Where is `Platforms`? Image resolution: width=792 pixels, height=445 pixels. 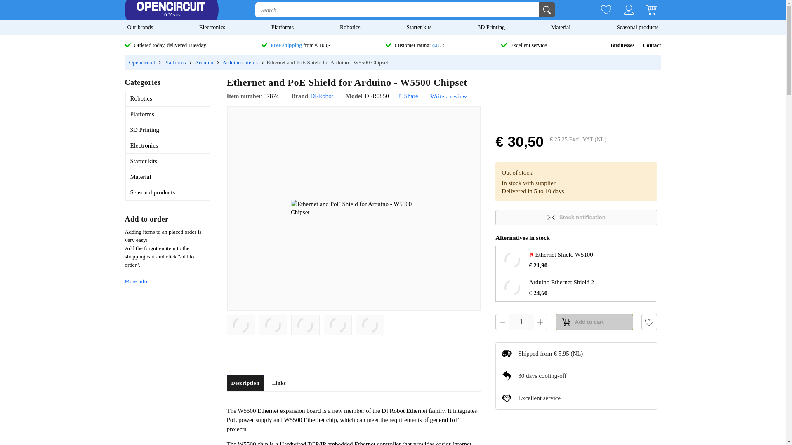 Platforms is located at coordinates (283, 27).